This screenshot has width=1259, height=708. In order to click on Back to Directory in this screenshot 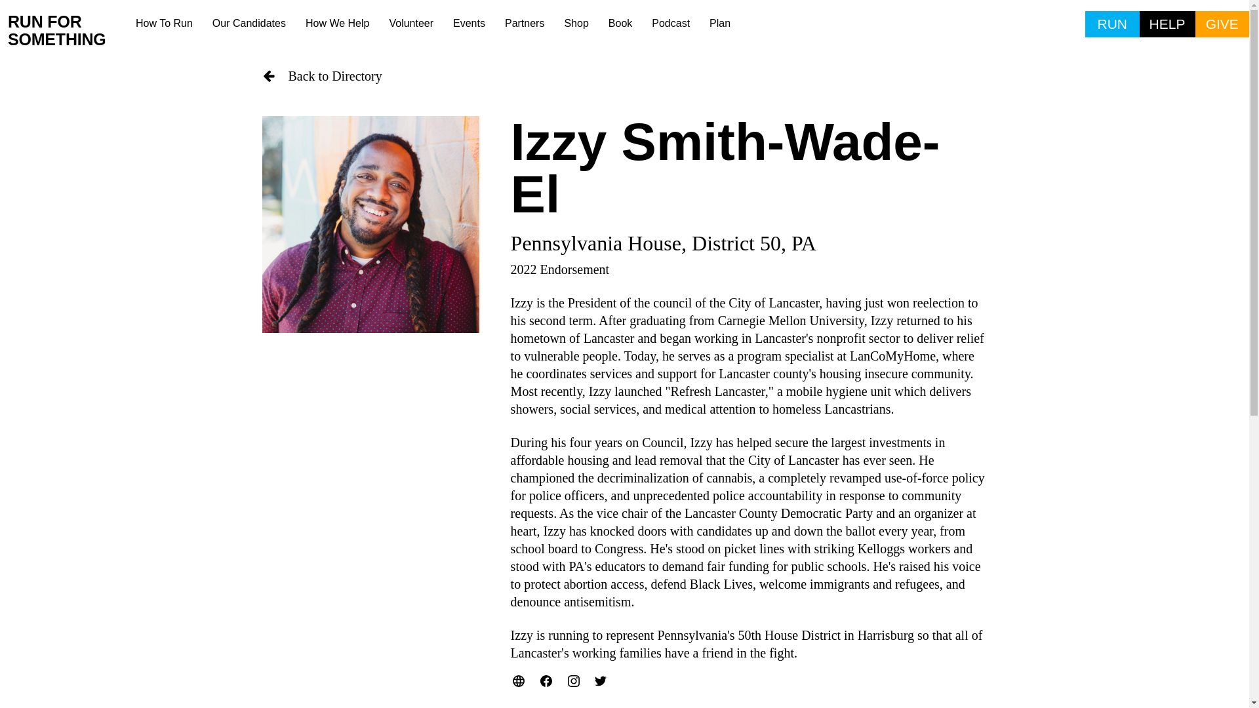, I will do `click(624, 76)`.